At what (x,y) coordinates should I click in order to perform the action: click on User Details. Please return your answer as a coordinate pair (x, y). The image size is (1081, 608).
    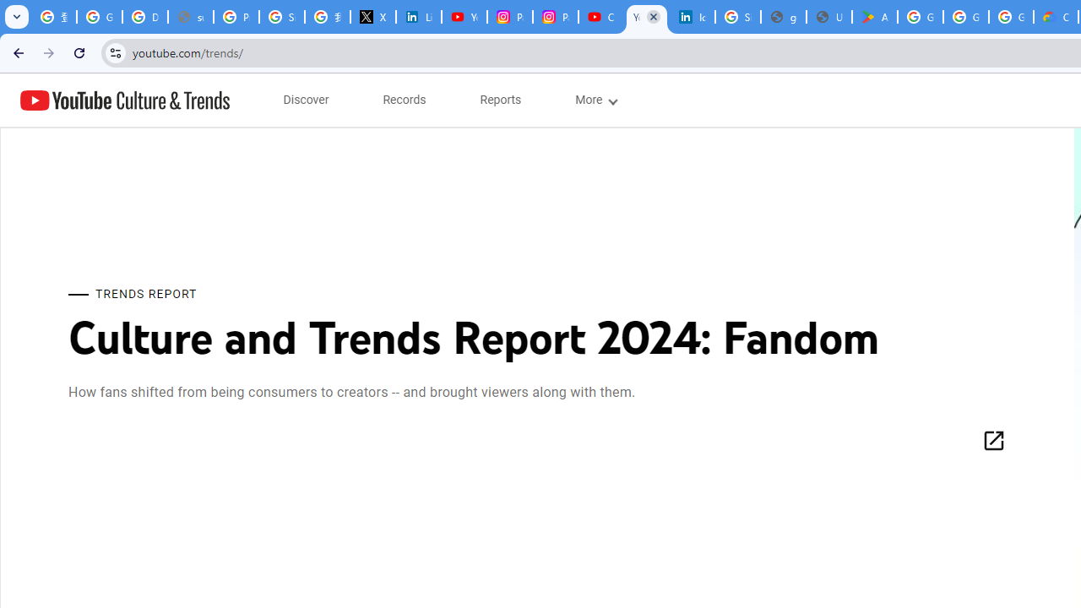
    Looking at the image, I should click on (828, 17).